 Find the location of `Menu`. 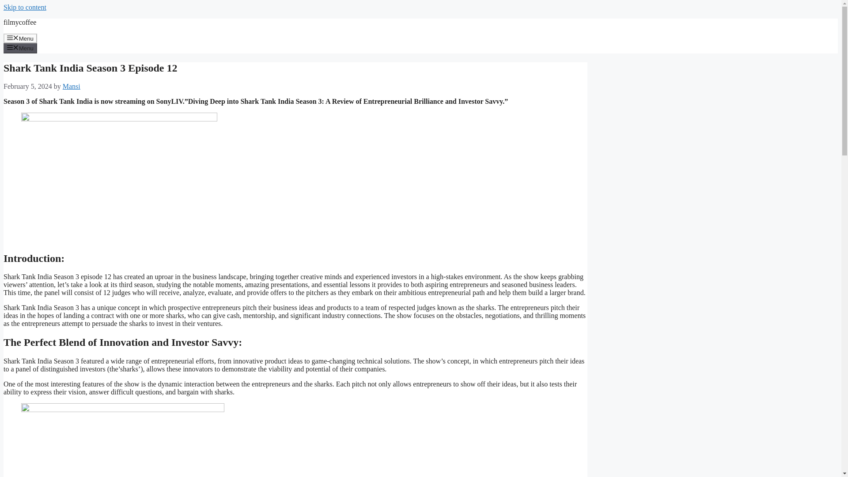

Menu is located at coordinates (20, 38).